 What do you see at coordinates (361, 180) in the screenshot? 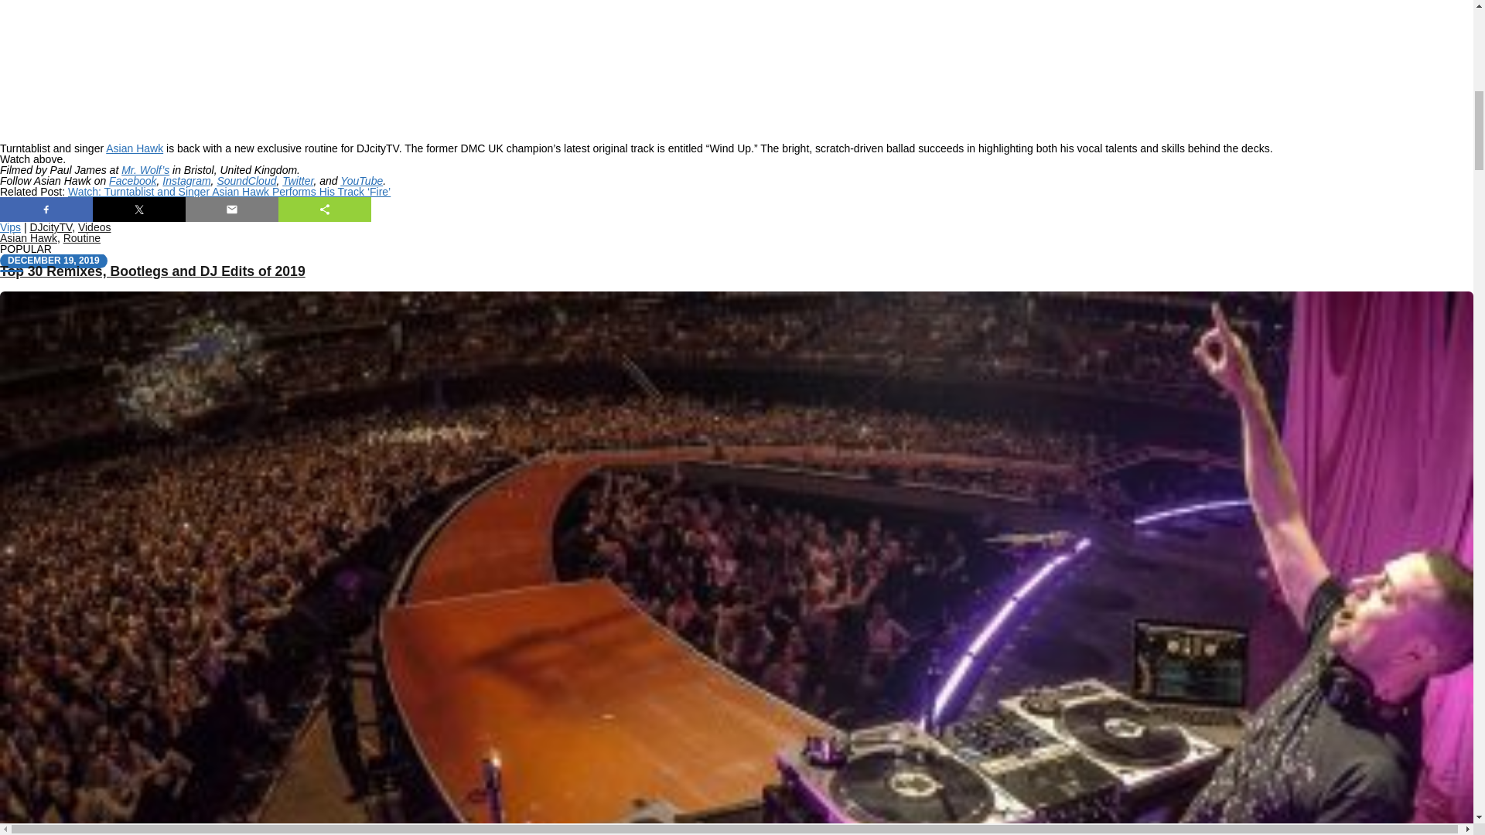
I see `YouTube` at bounding box center [361, 180].